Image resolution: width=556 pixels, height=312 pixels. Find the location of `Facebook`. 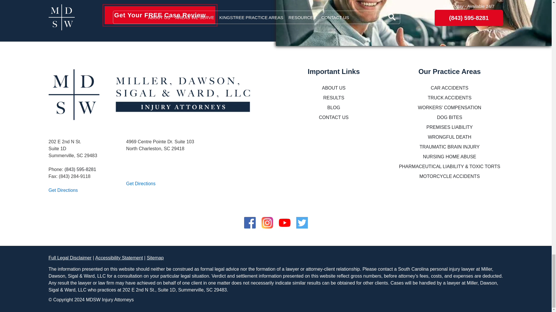

Facebook is located at coordinates (250, 220).